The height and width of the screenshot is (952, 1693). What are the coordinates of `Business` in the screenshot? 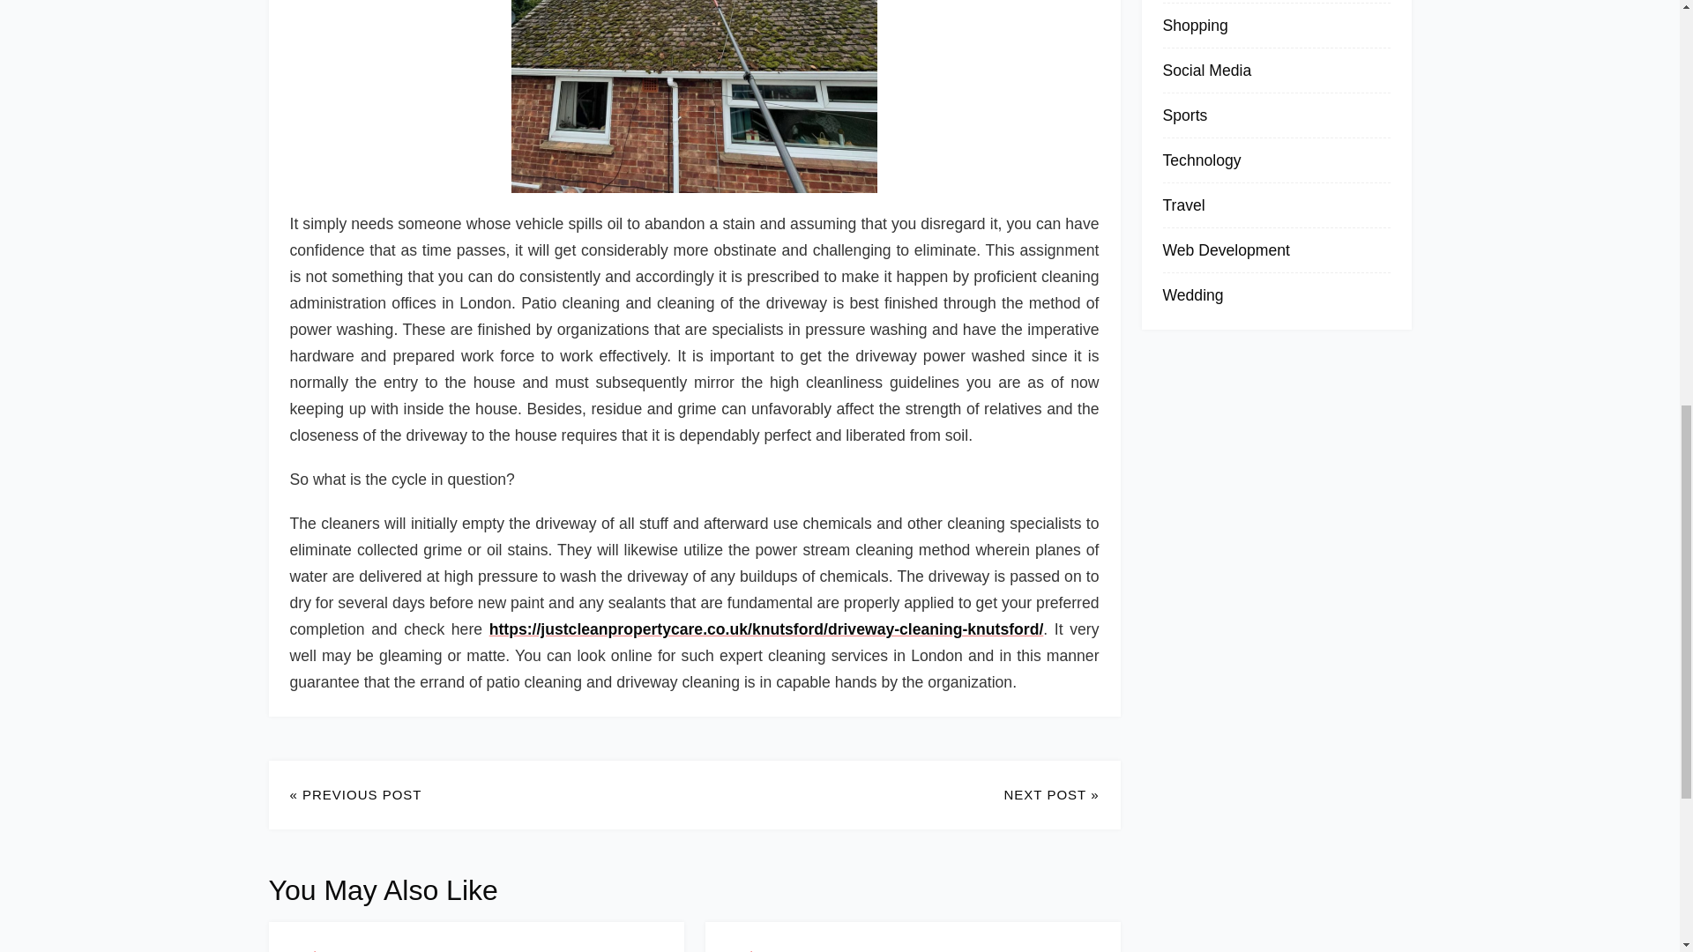 It's located at (753, 950).